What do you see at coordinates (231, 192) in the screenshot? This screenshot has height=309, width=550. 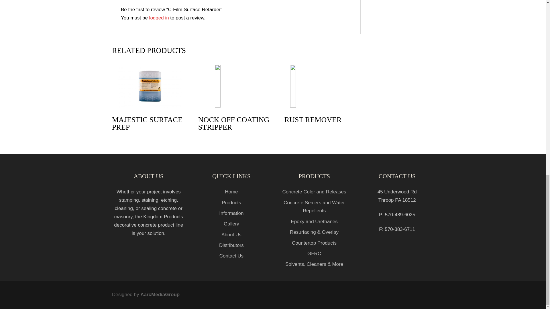 I see `Home` at bounding box center [231, 192].